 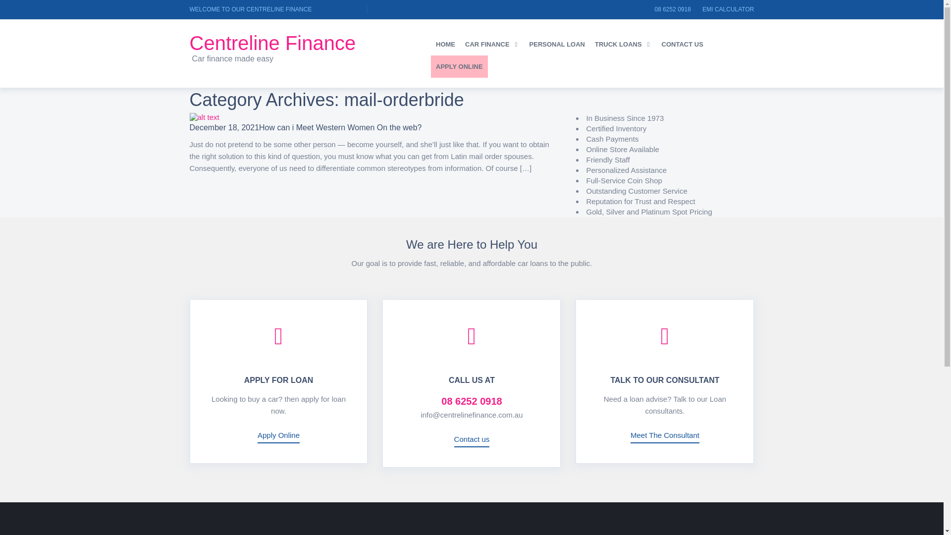 I want to click on HOME, so click(x=445, y=44).